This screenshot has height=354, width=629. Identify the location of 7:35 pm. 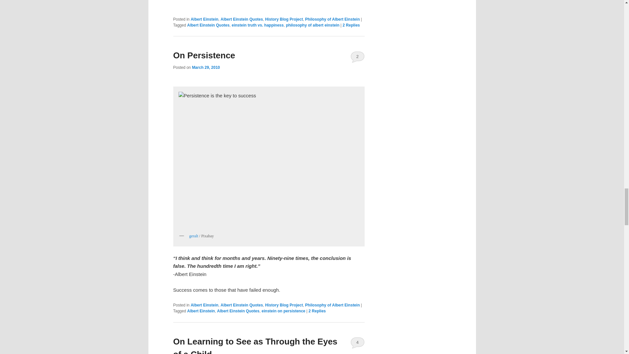
(206, 67).